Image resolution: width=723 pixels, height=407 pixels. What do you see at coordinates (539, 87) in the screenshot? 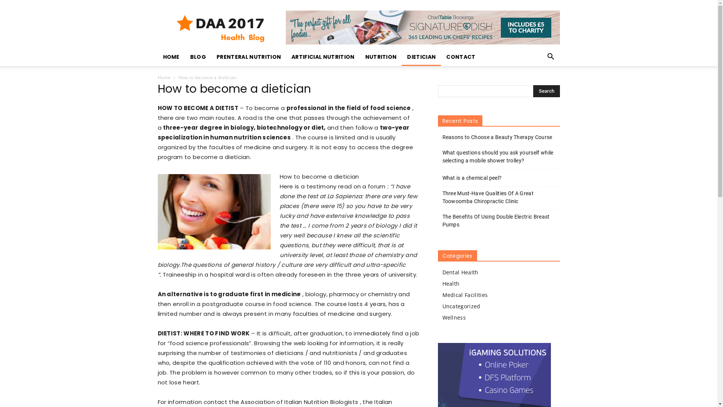
I see `Search` at bounding box center [539, 87].